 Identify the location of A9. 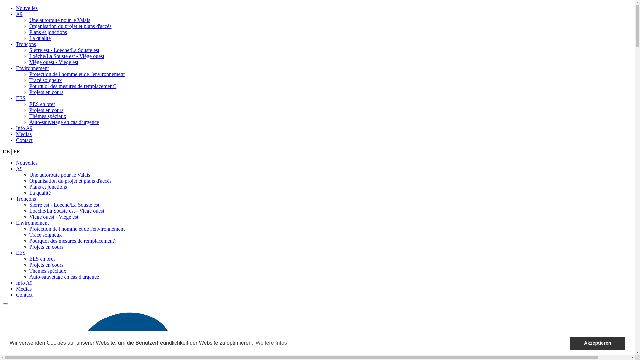
(19, 14).